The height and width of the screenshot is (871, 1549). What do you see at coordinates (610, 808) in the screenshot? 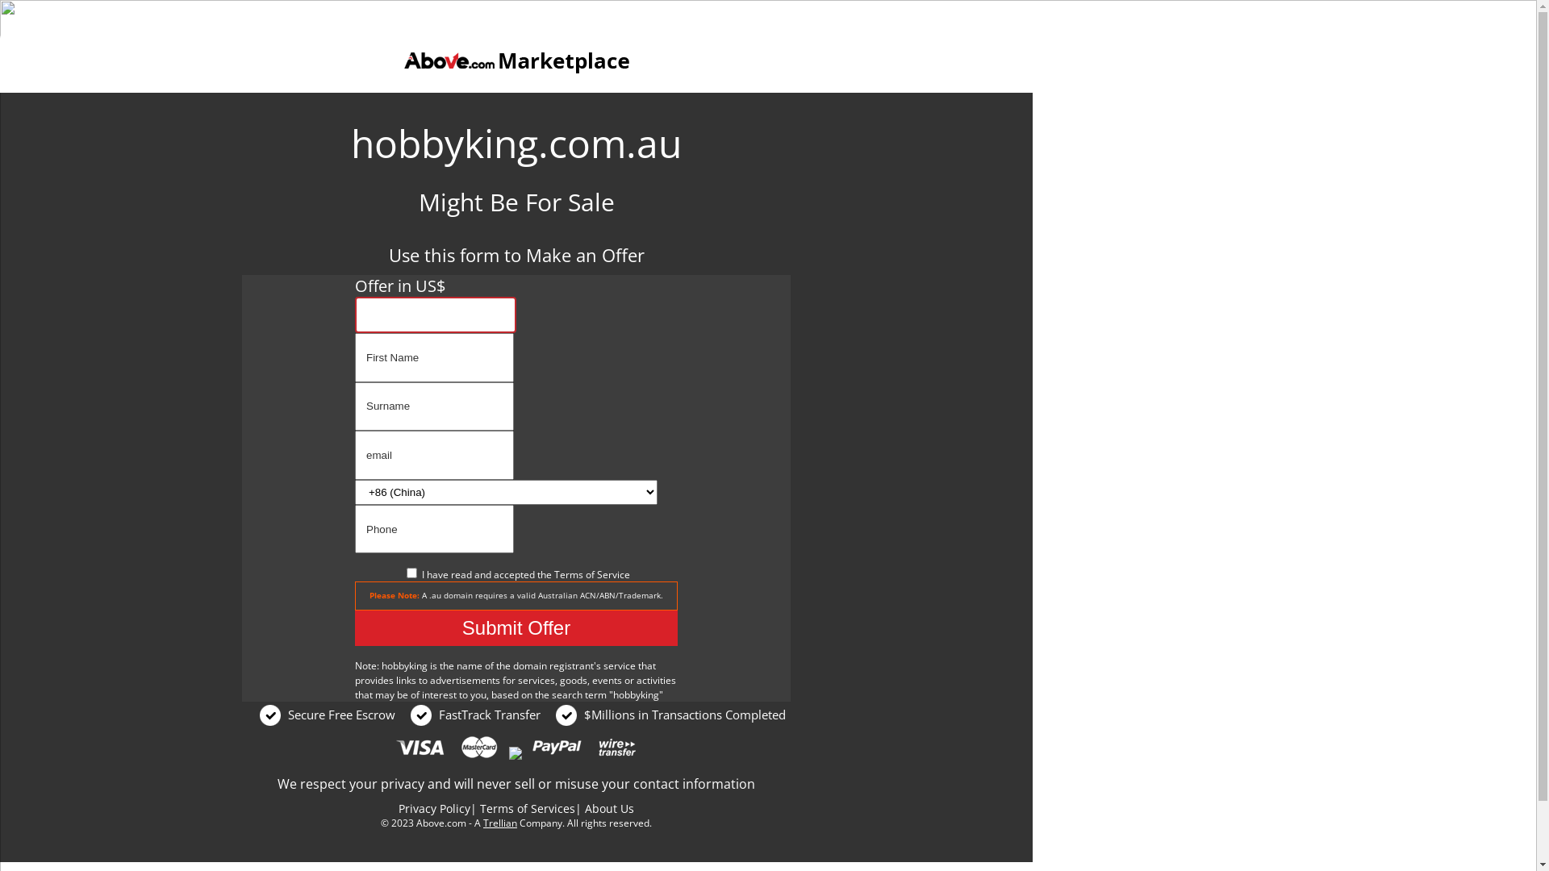
I see `About Us` at bounding box center [610, 808].